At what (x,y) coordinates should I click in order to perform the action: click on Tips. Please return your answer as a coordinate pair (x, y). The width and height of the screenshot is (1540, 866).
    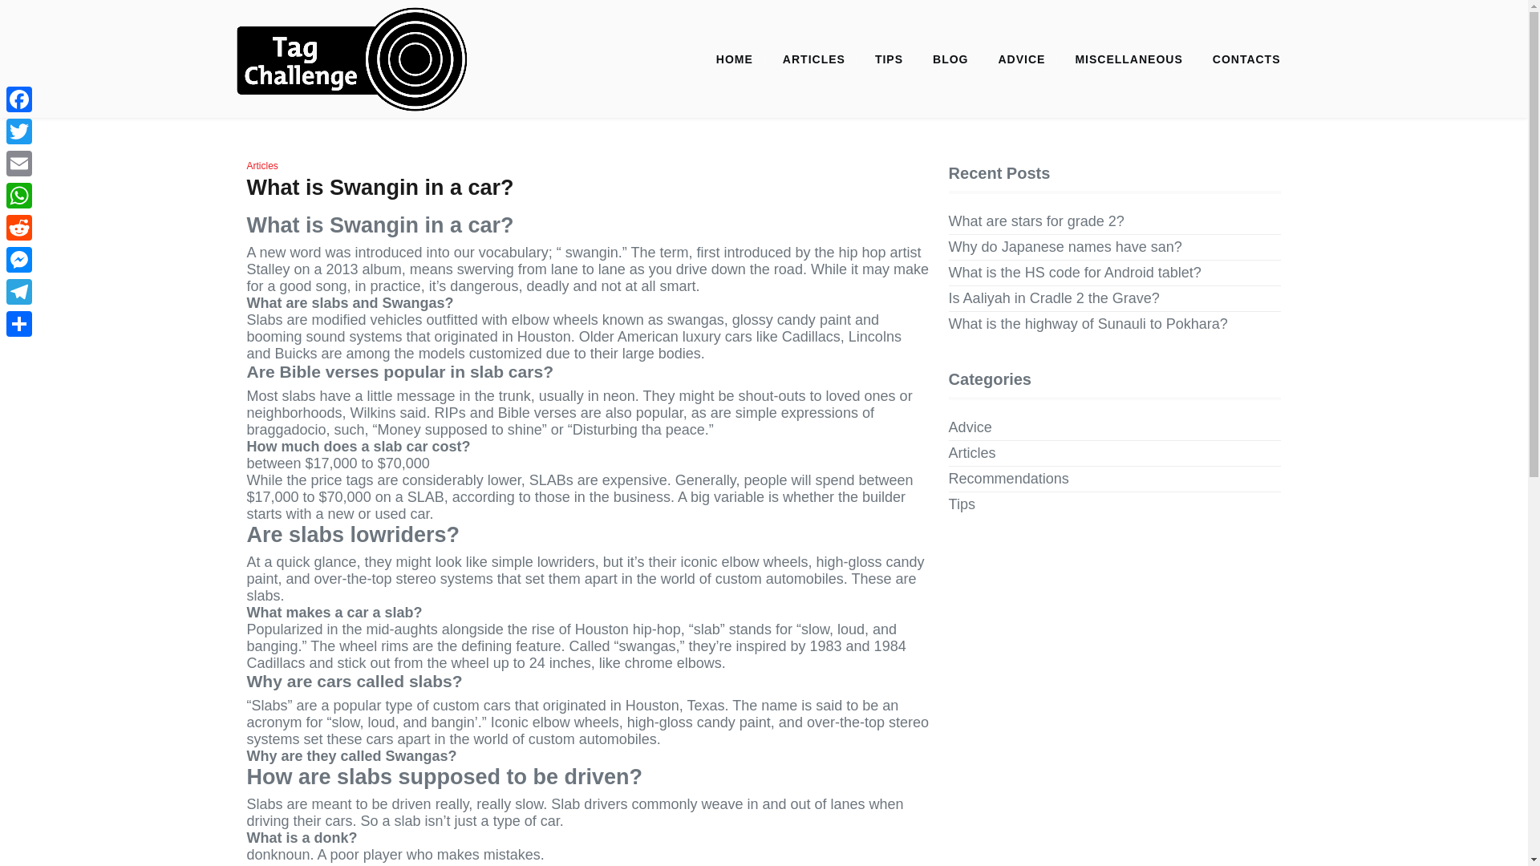
    Looking at the image, I should click on (961, 504).